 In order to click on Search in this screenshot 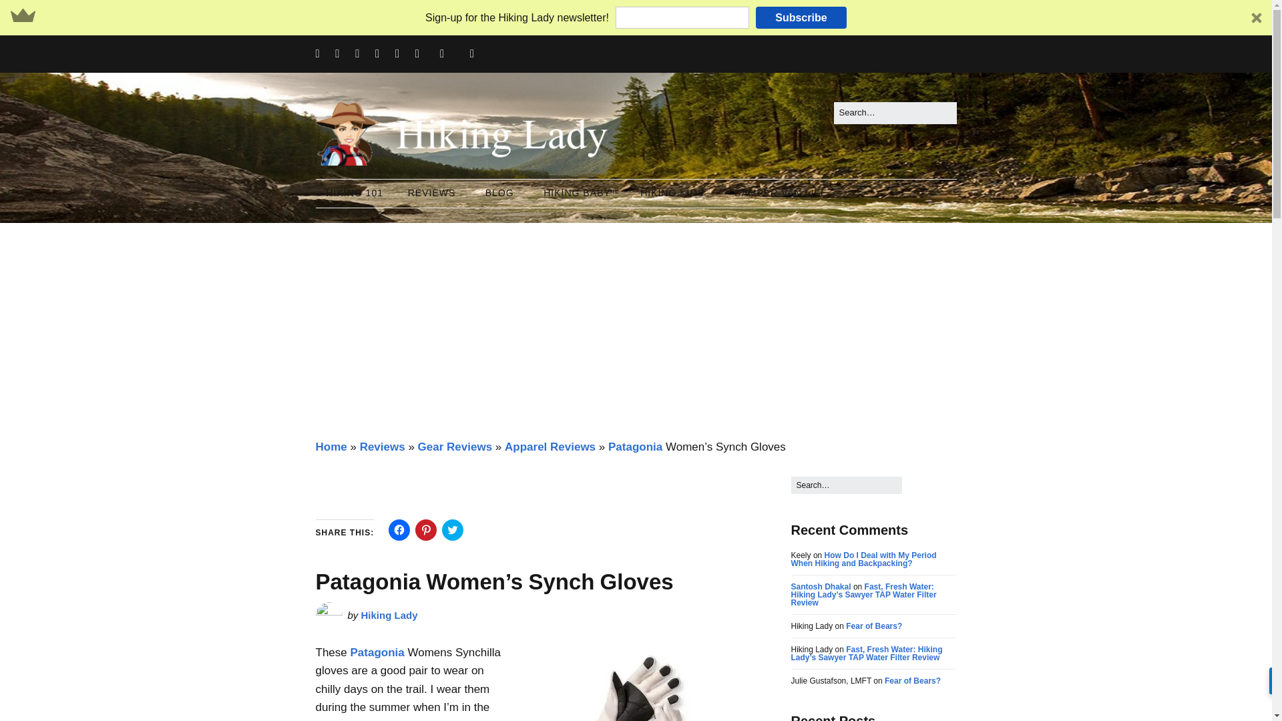, I will do `click(25, 13)`.